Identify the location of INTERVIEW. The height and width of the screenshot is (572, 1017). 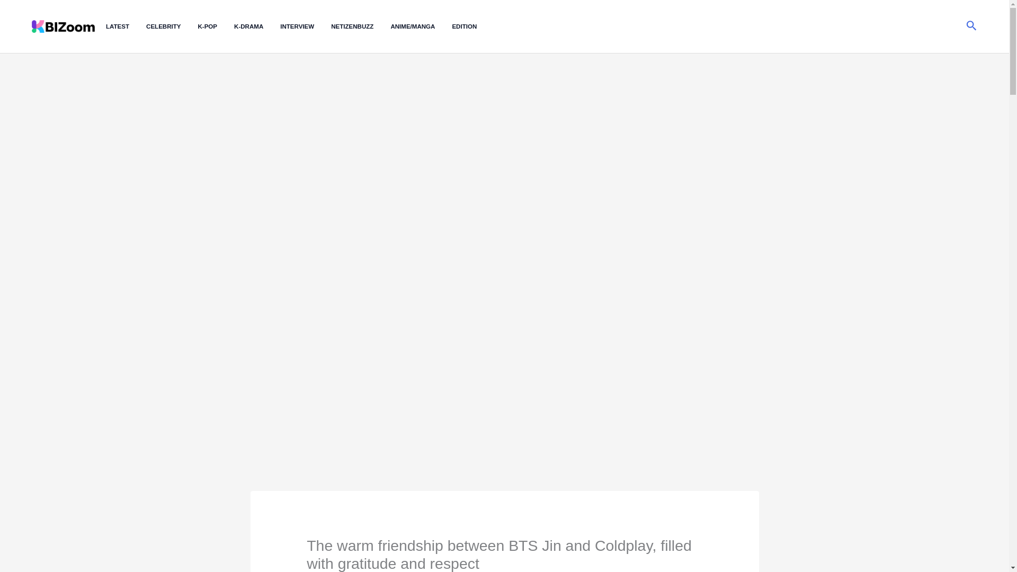
(306, 26).